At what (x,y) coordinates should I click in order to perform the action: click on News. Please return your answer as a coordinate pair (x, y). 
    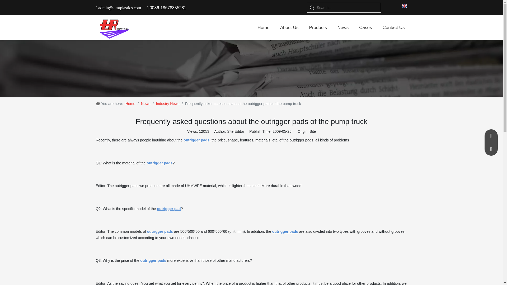
    Looking at the image, I should click on (343, 27).